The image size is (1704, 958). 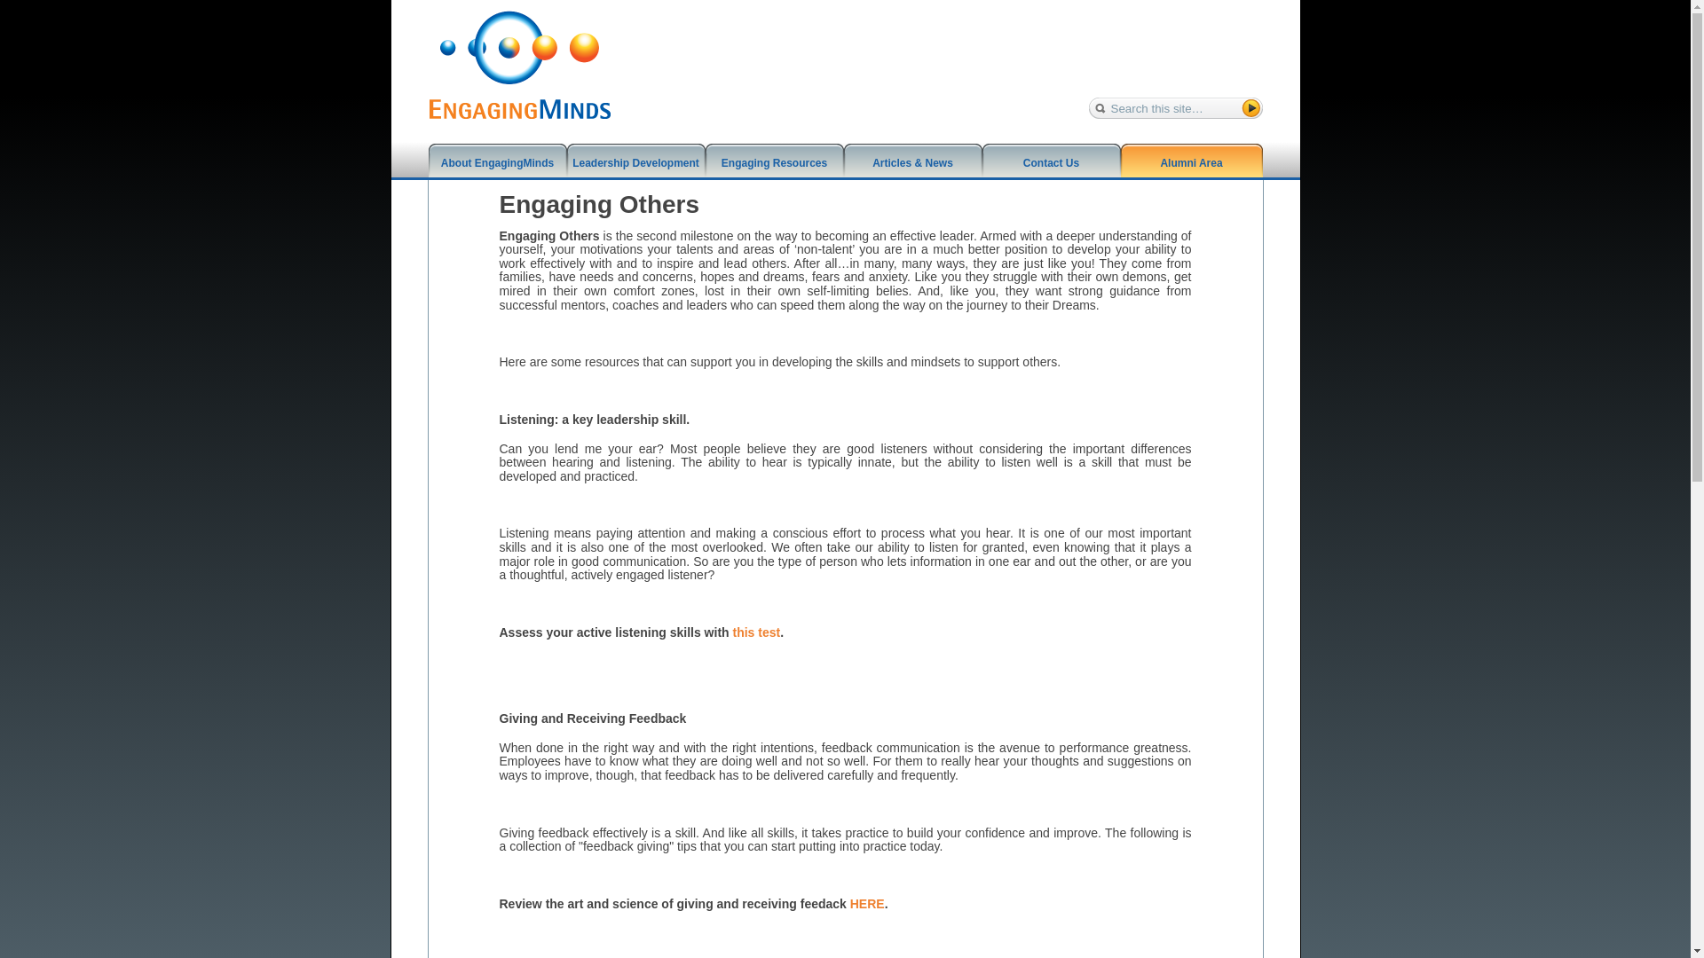 I want to click on Engaging Resources, so click(x=774, y=169).